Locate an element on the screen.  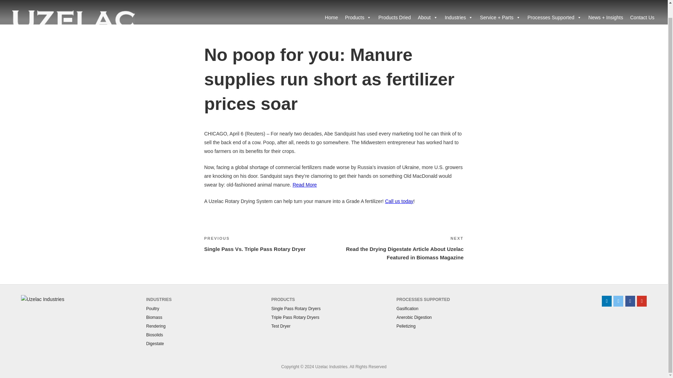
Processes Supported is located at coordinates (555, 6).